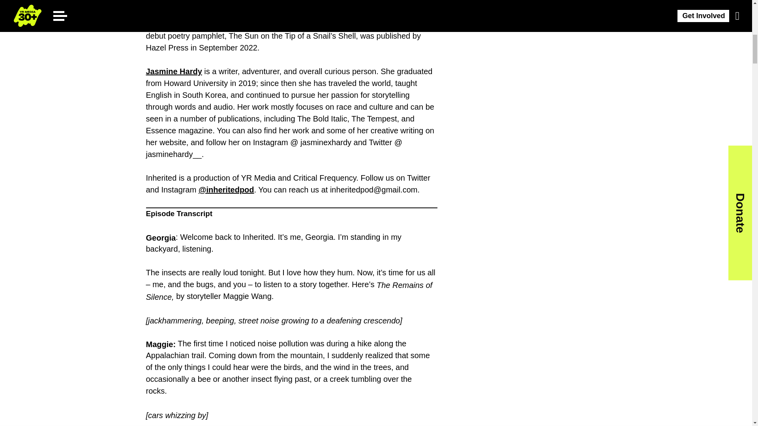 This screenshot has width=758, height=426. What do you see at coordinates (174, 71) in the screenshot?
I see `Jasmine Hardy` at bounding box center [174, 71].